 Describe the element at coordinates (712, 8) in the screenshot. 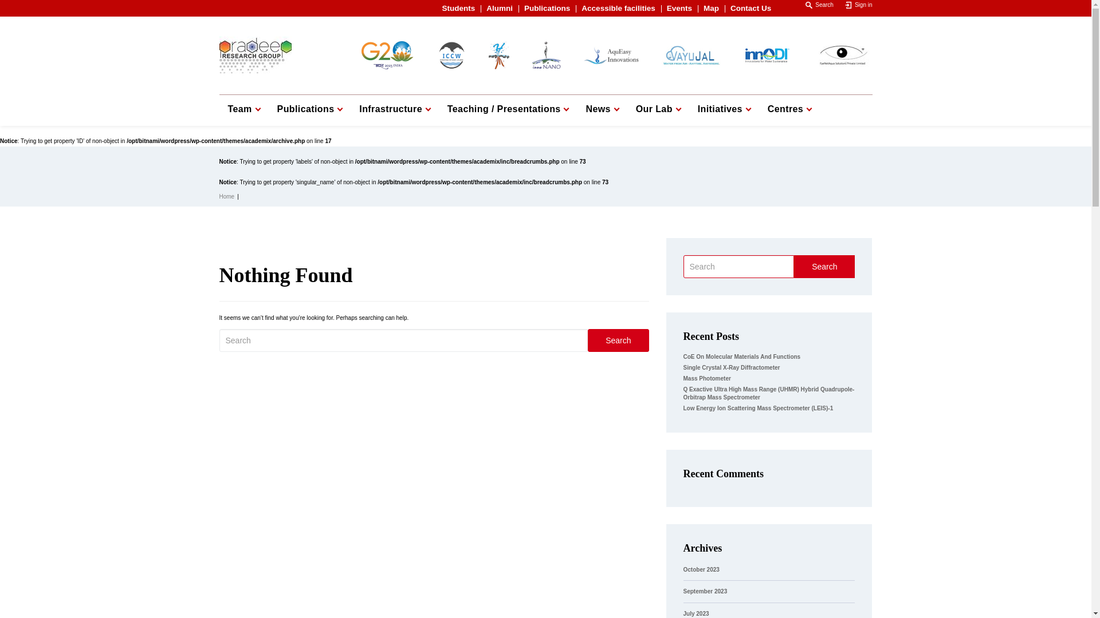

I see `Map` at that location.